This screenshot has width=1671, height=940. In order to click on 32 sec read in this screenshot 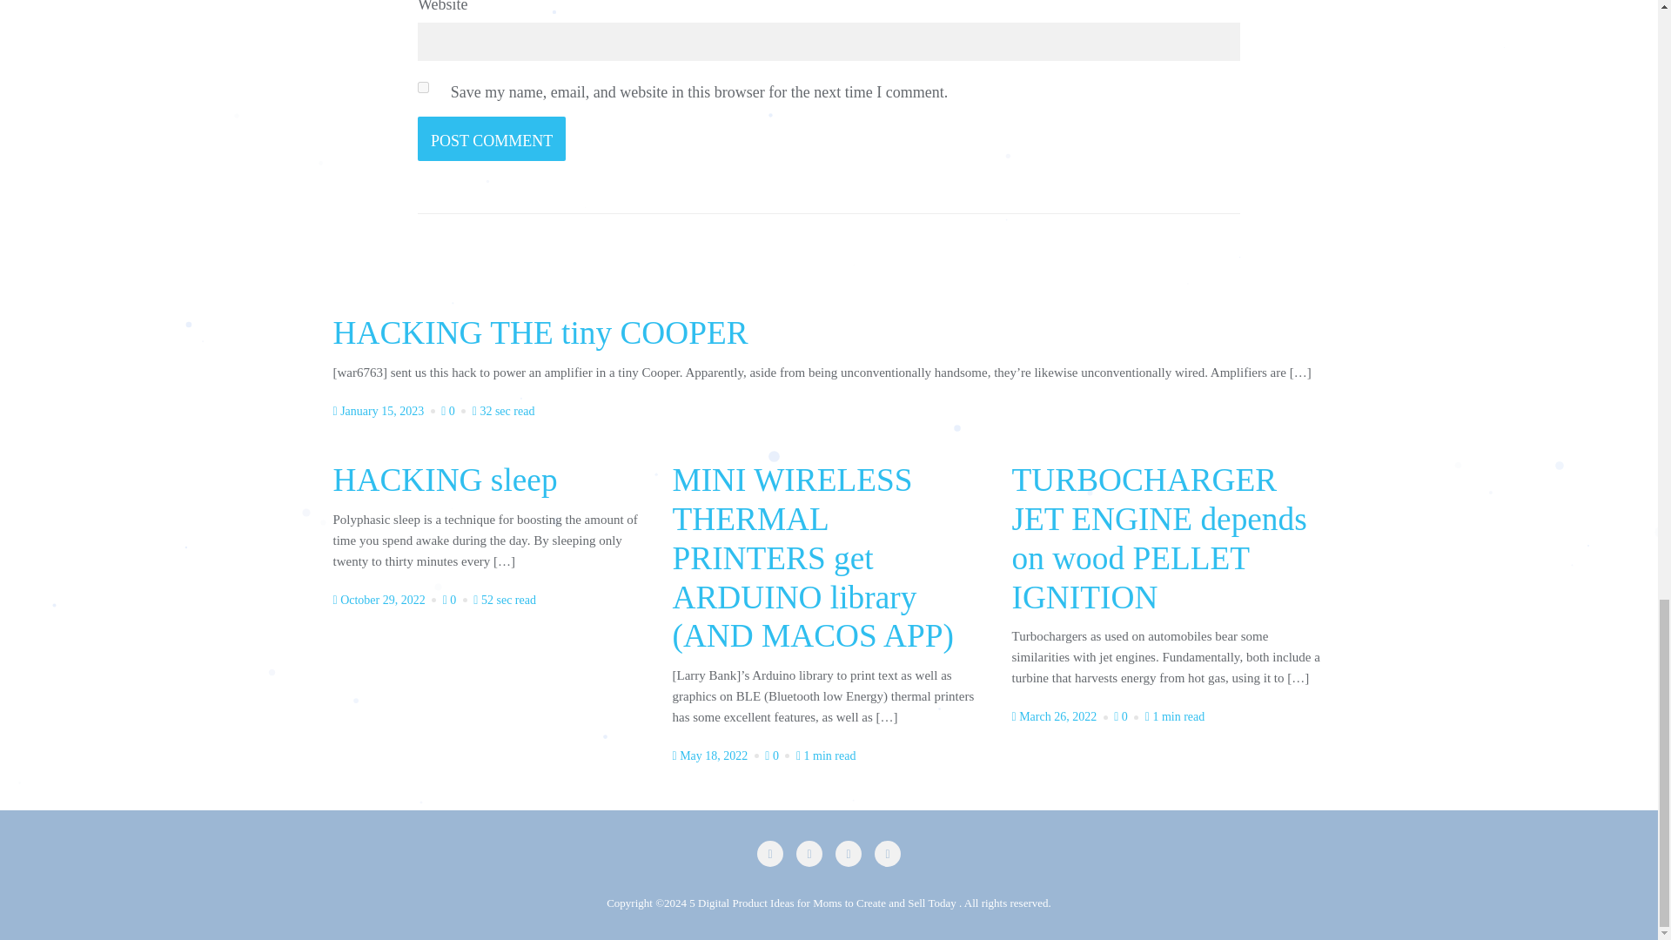, I will do `click(503, 411)`.